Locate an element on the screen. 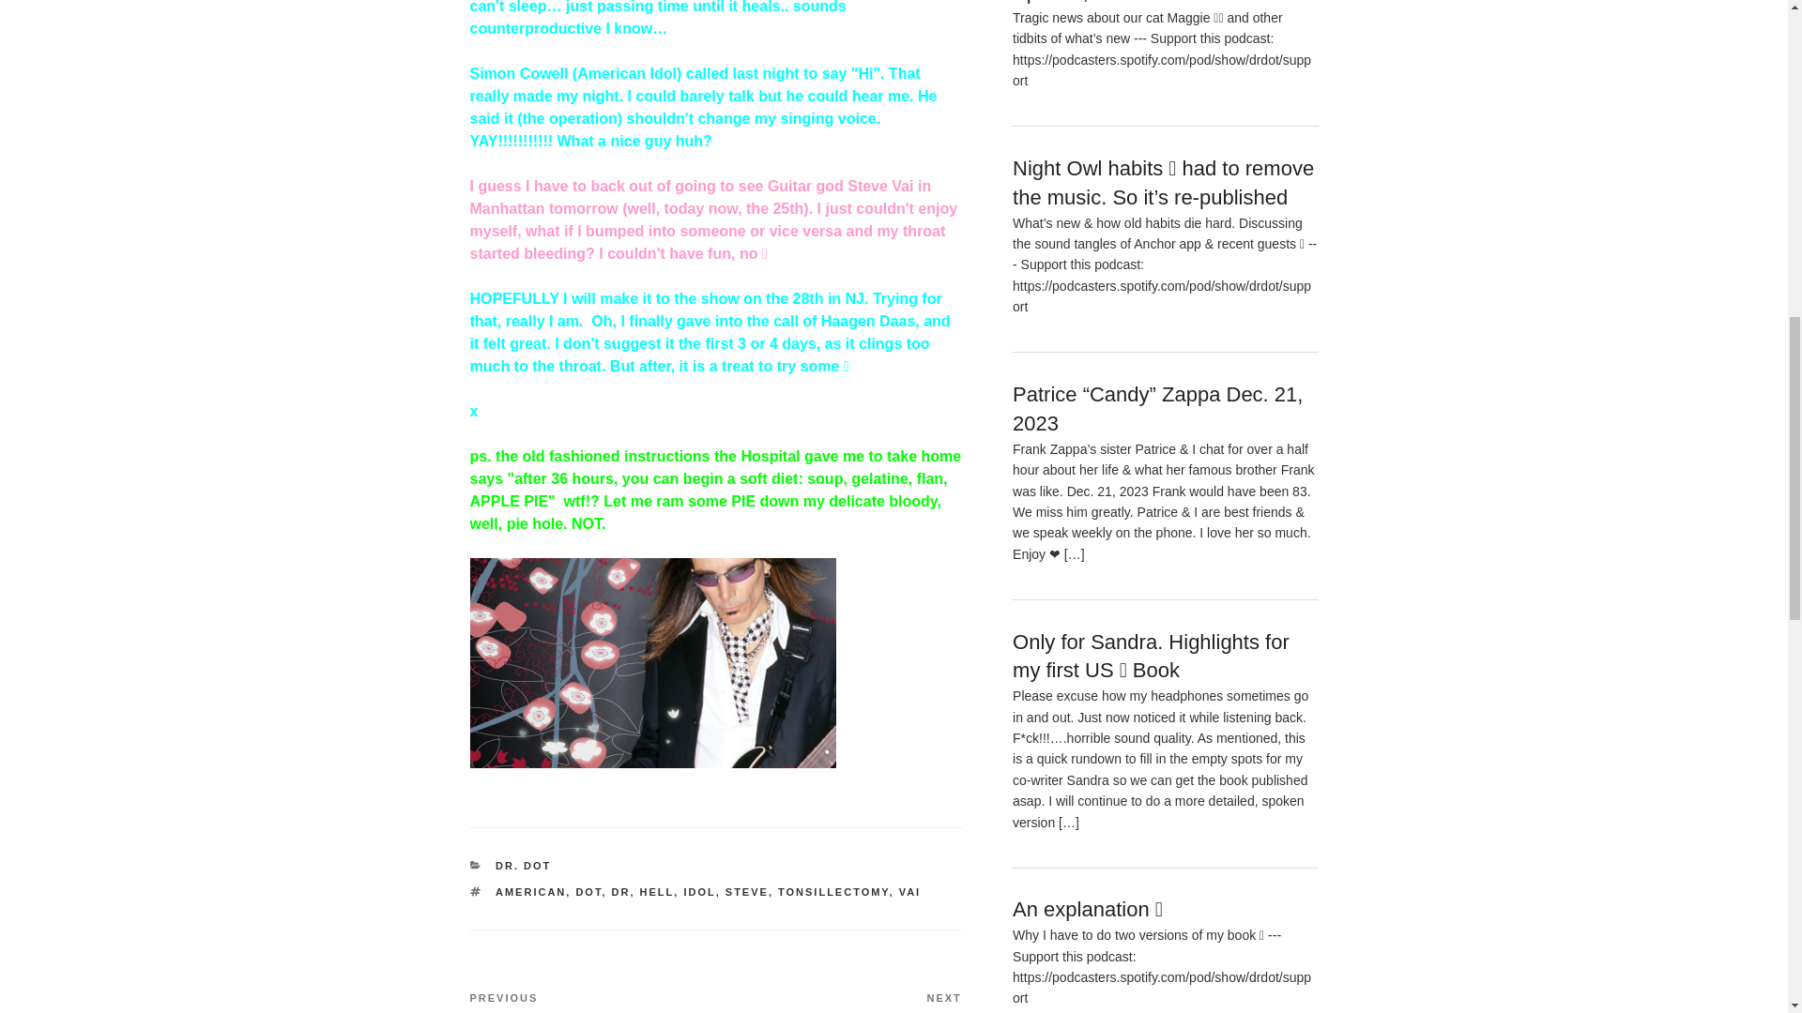 The height and width of the screenshot is (1013, 1802). April 29, 2024 check in is located at coordinates (1117, 2).